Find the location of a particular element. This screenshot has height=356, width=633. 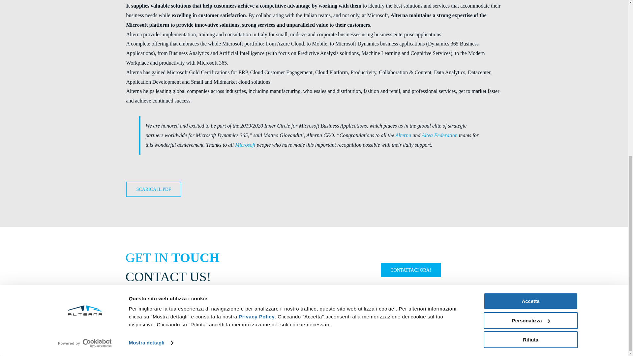

Rifiuta is located at coordinates (530, 64).